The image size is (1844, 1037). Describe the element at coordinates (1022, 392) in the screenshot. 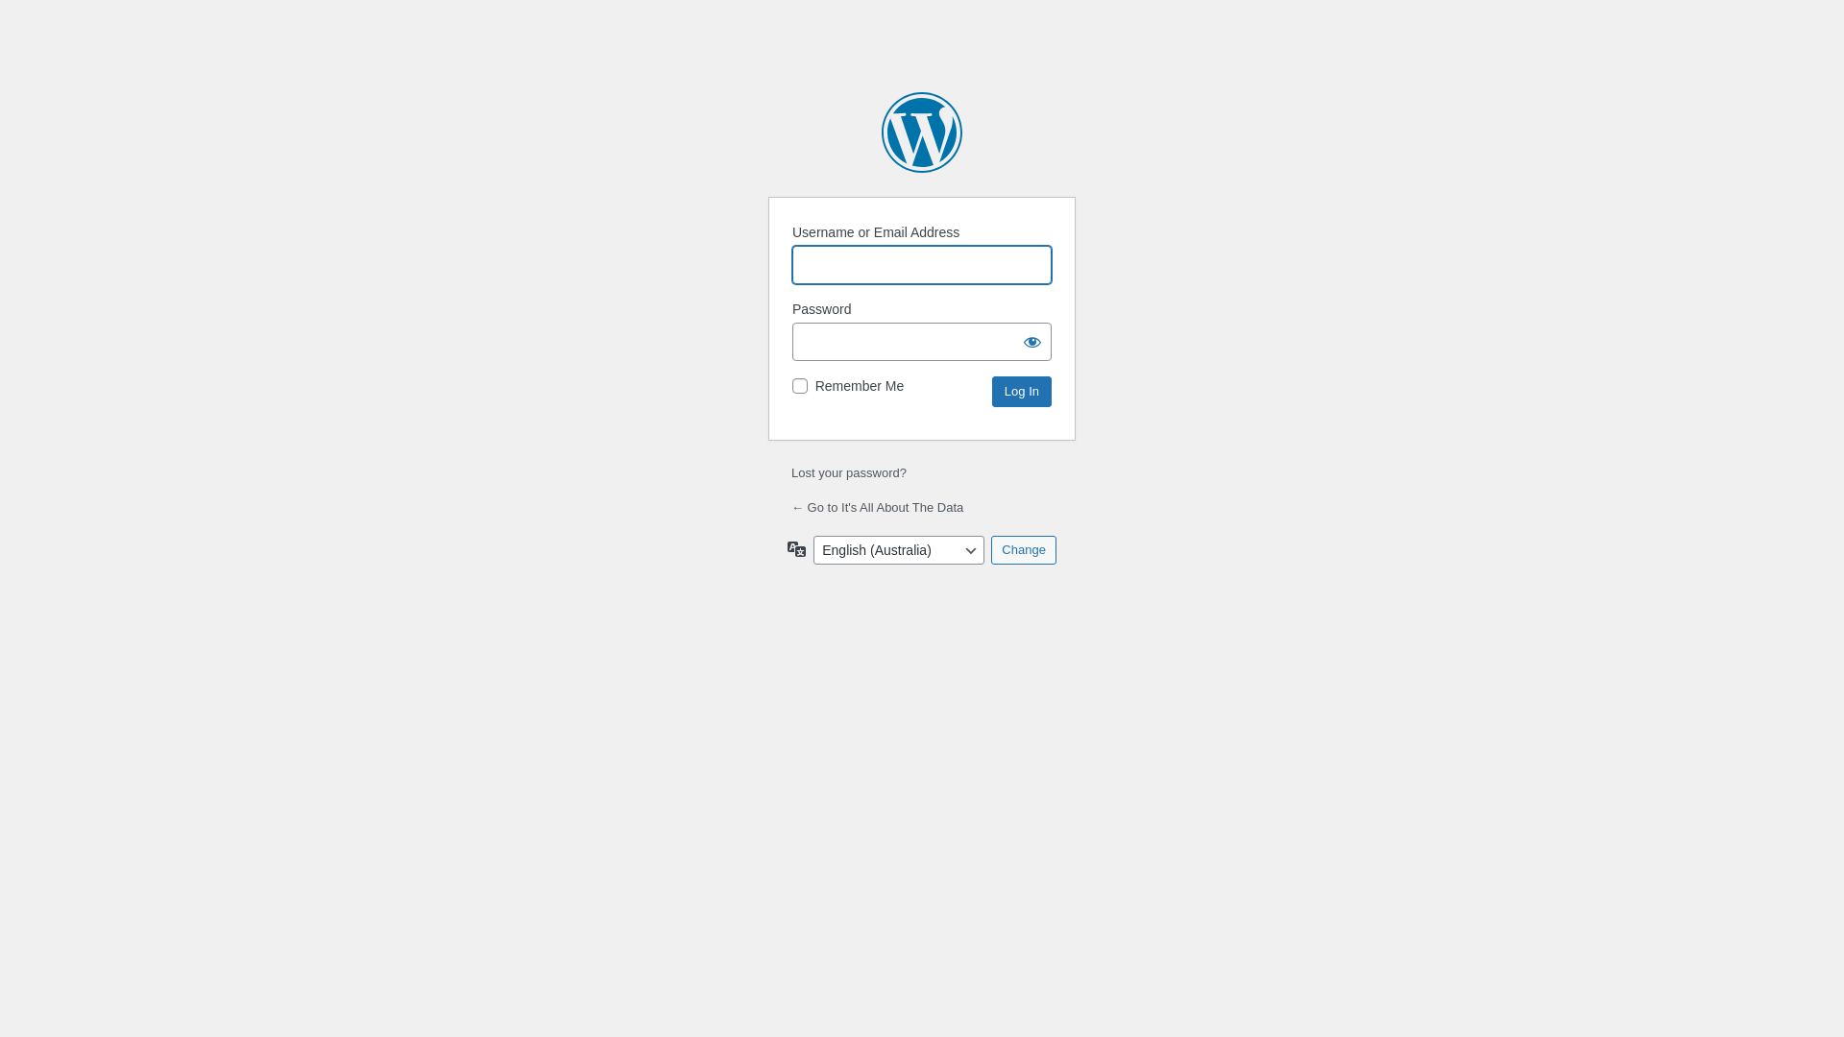

I see `Log In` at that location.